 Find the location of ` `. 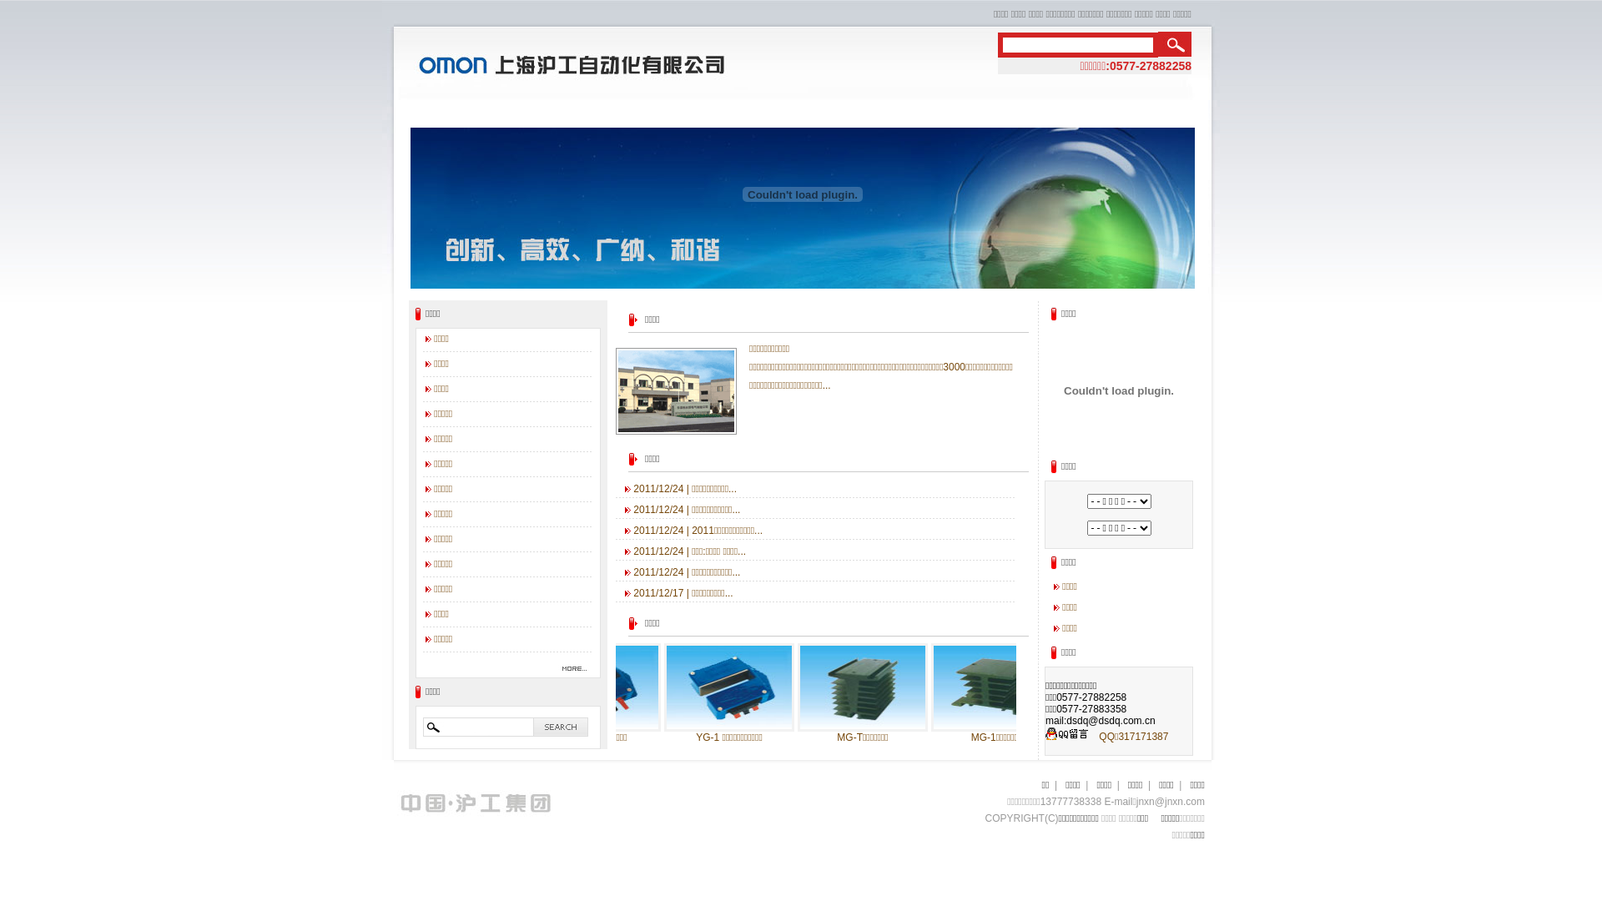

  is located at coordinates (562, 727).